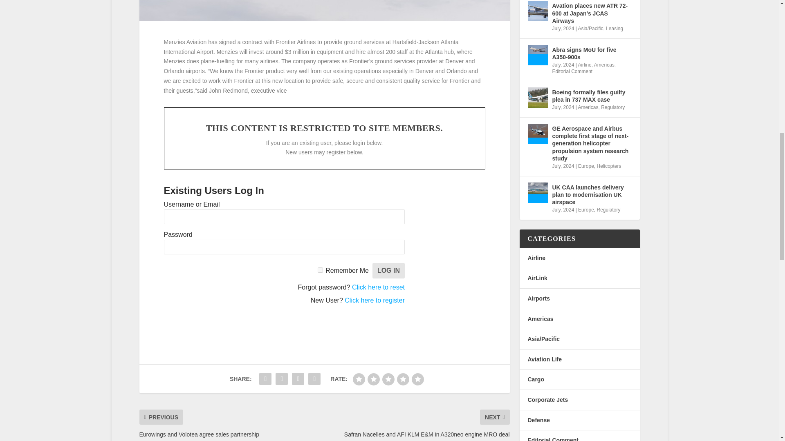  What do you see at coordinates (388, 270) in the screenshot?
I see `Log In` at bounding box center [388, 270].